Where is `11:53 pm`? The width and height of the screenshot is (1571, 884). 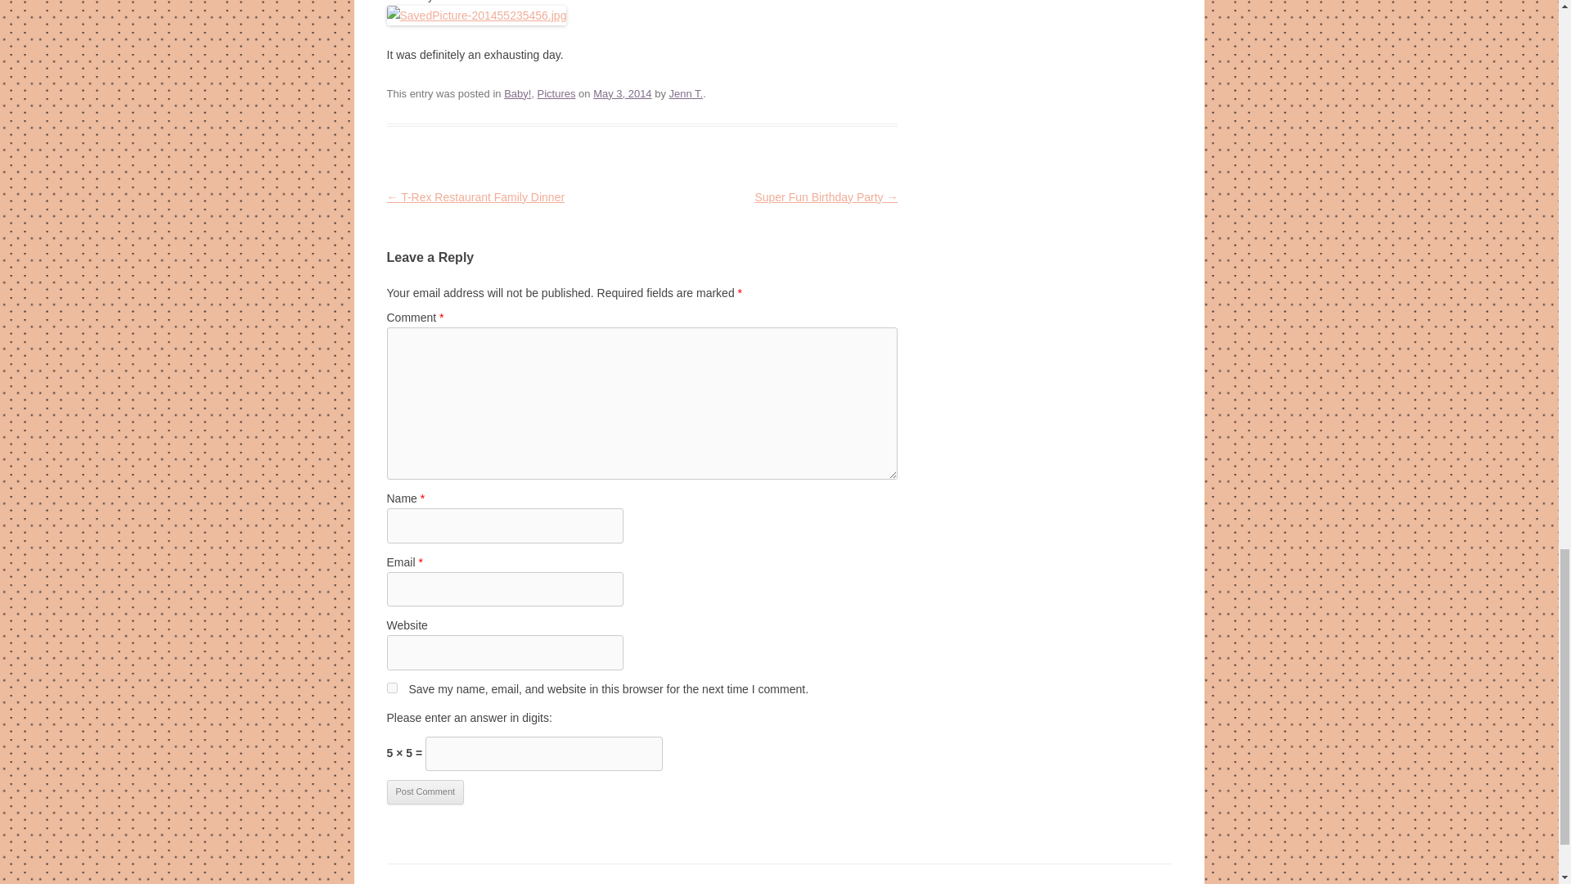
11:53 pm is located at coordinates (622, 93).